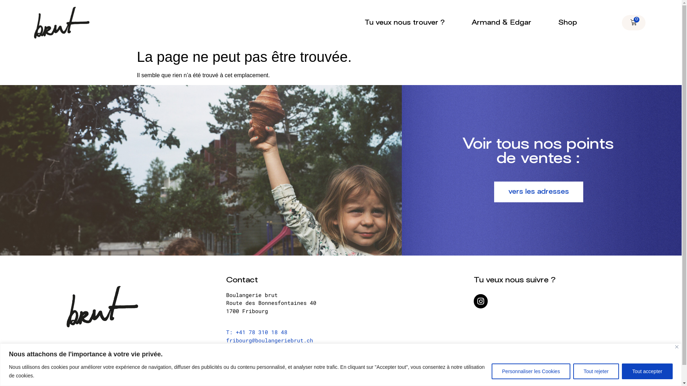  I want to click on T: +41 78 310 18 48, so click(257, 336).